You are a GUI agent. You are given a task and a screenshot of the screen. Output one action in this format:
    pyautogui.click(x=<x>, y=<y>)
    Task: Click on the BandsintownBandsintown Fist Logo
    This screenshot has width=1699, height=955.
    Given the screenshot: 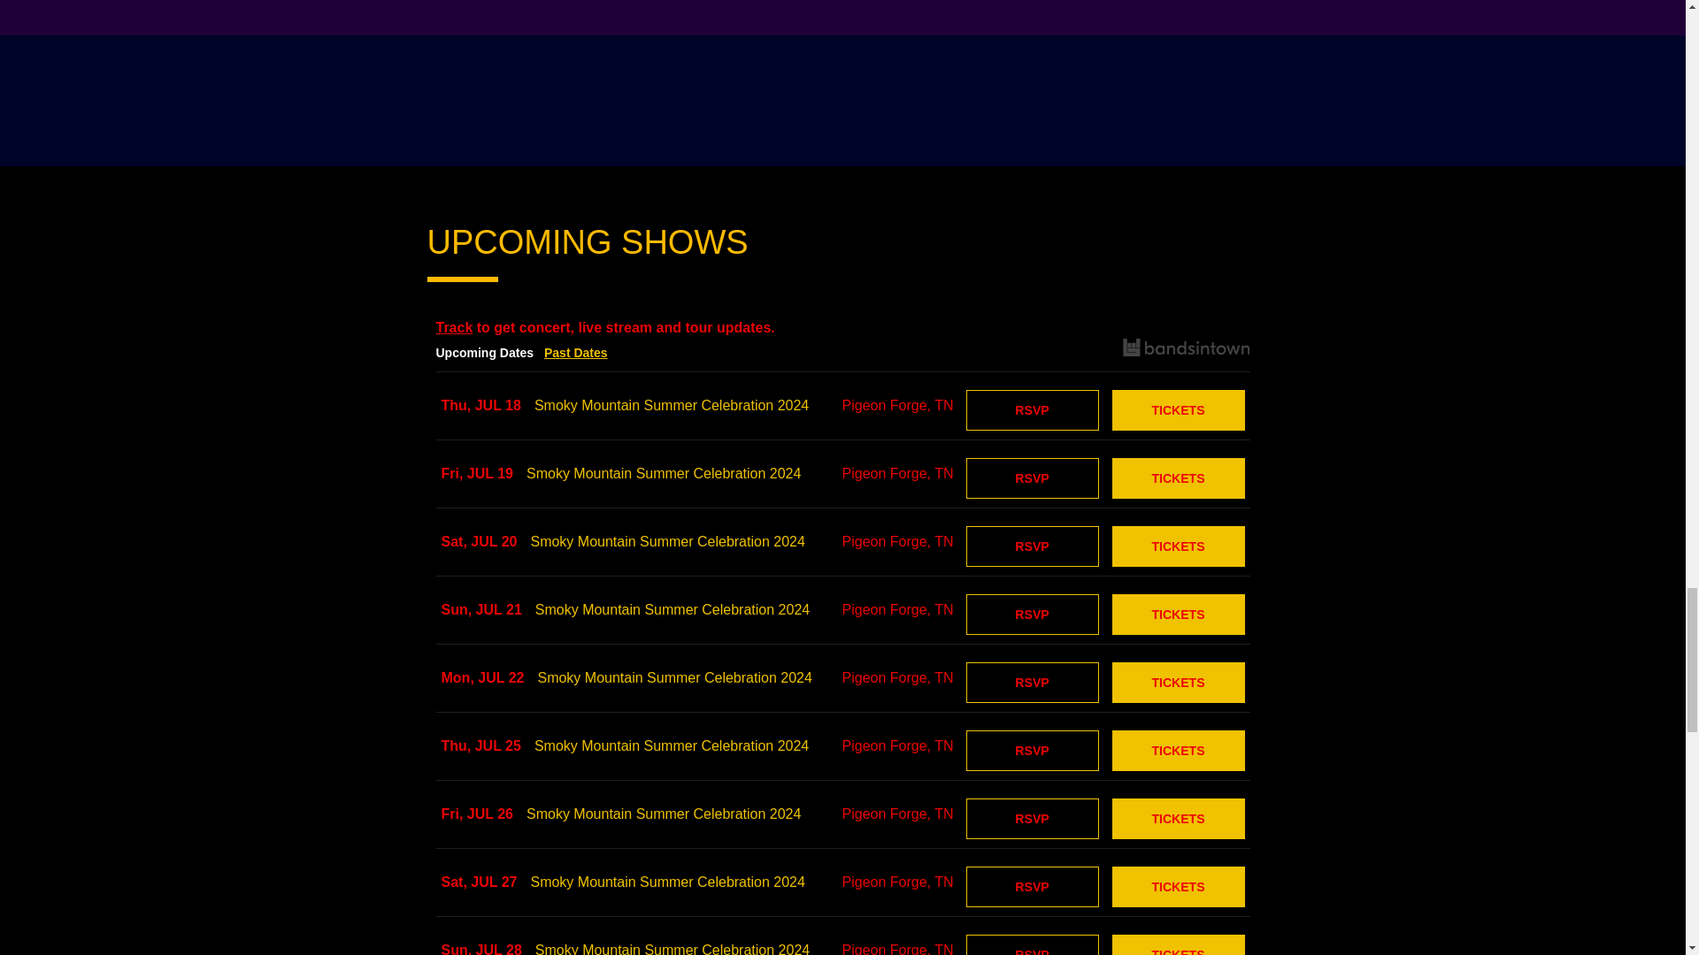 What is the action you would take?
    pyautogui.click(x=1185, y=350)
    